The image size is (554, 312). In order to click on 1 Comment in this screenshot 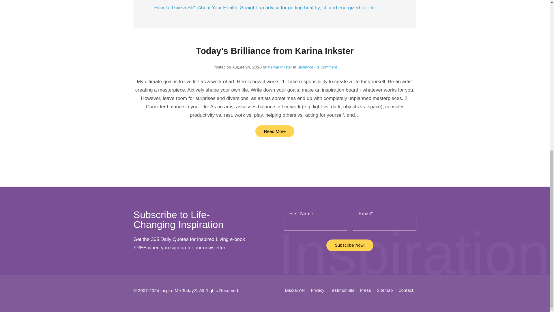, I will do `click(325, 67)`.